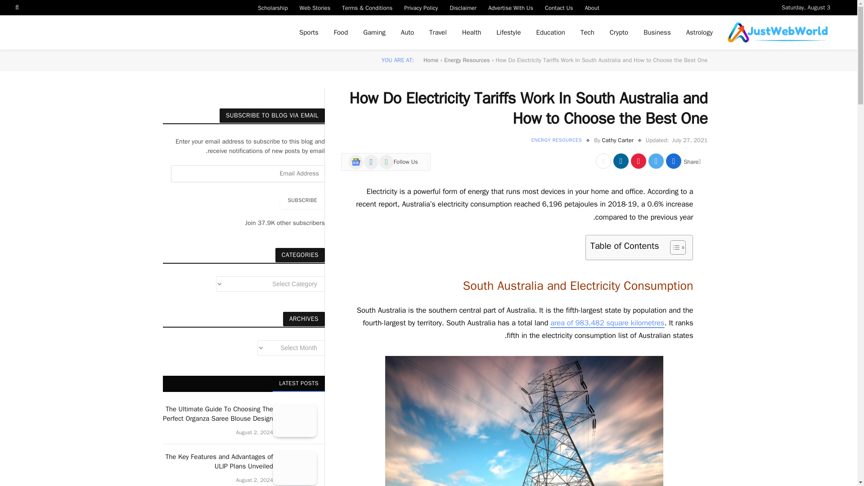 The height and width of the screenshot is (486, 864). What do you see at coordinates (617, 140) in the screenshot?
I see `Posts by Cathy Carter` at bounding box center [617, 140].